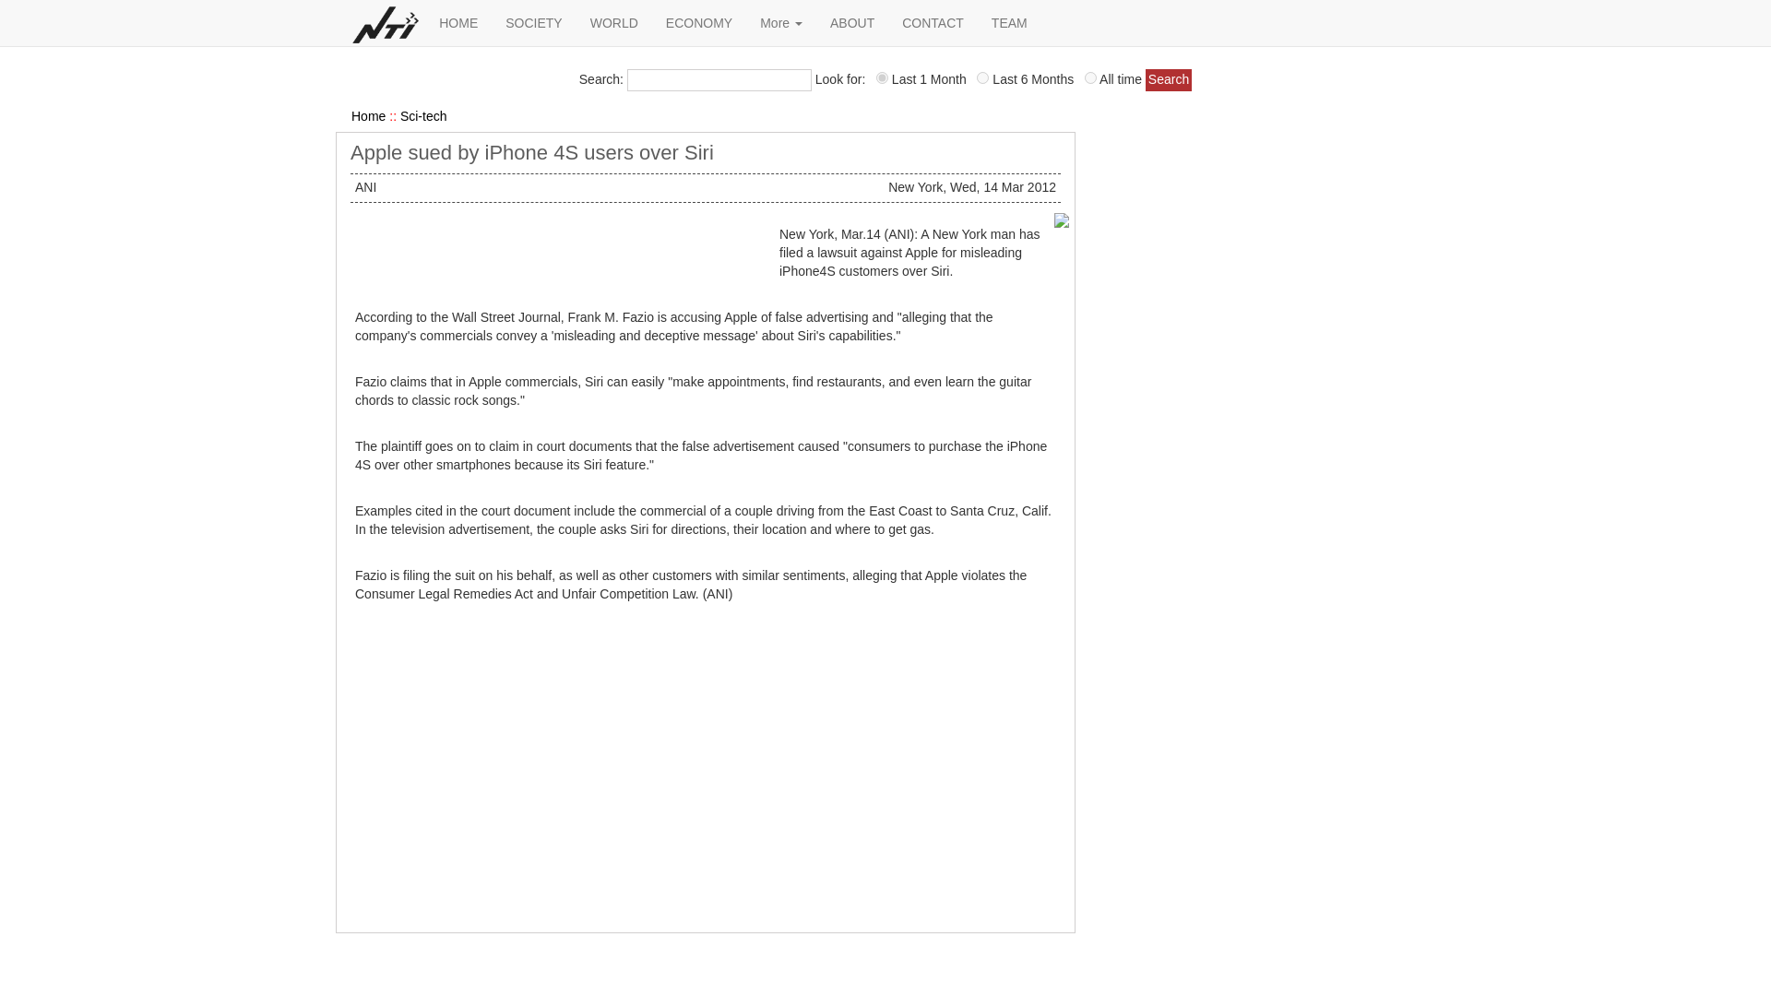 The height and width of the screenshot is (996, 1771). What do you see at coordinates (1169, 79) in the screenshot?
I see `Search` at bounding box center [1169, 79].